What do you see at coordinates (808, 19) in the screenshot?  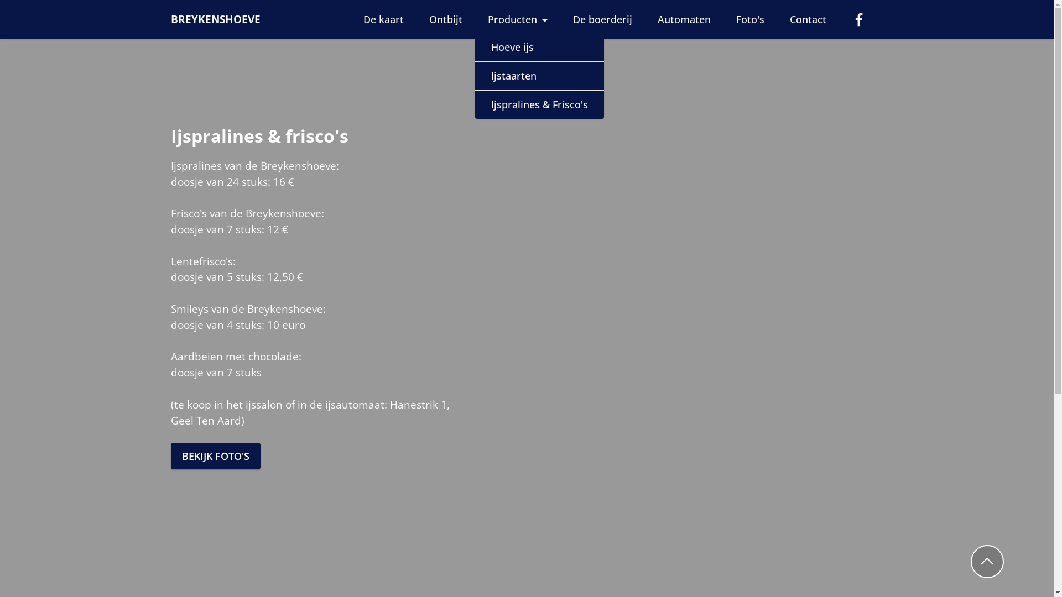 I see `Contact` at bounding box center [808, 19].